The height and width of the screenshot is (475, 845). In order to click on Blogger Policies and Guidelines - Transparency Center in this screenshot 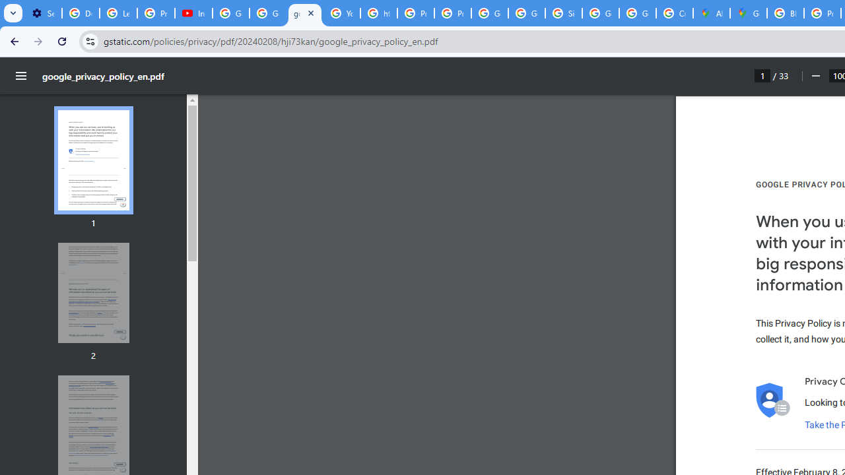, I will do `click(786, 13)`.